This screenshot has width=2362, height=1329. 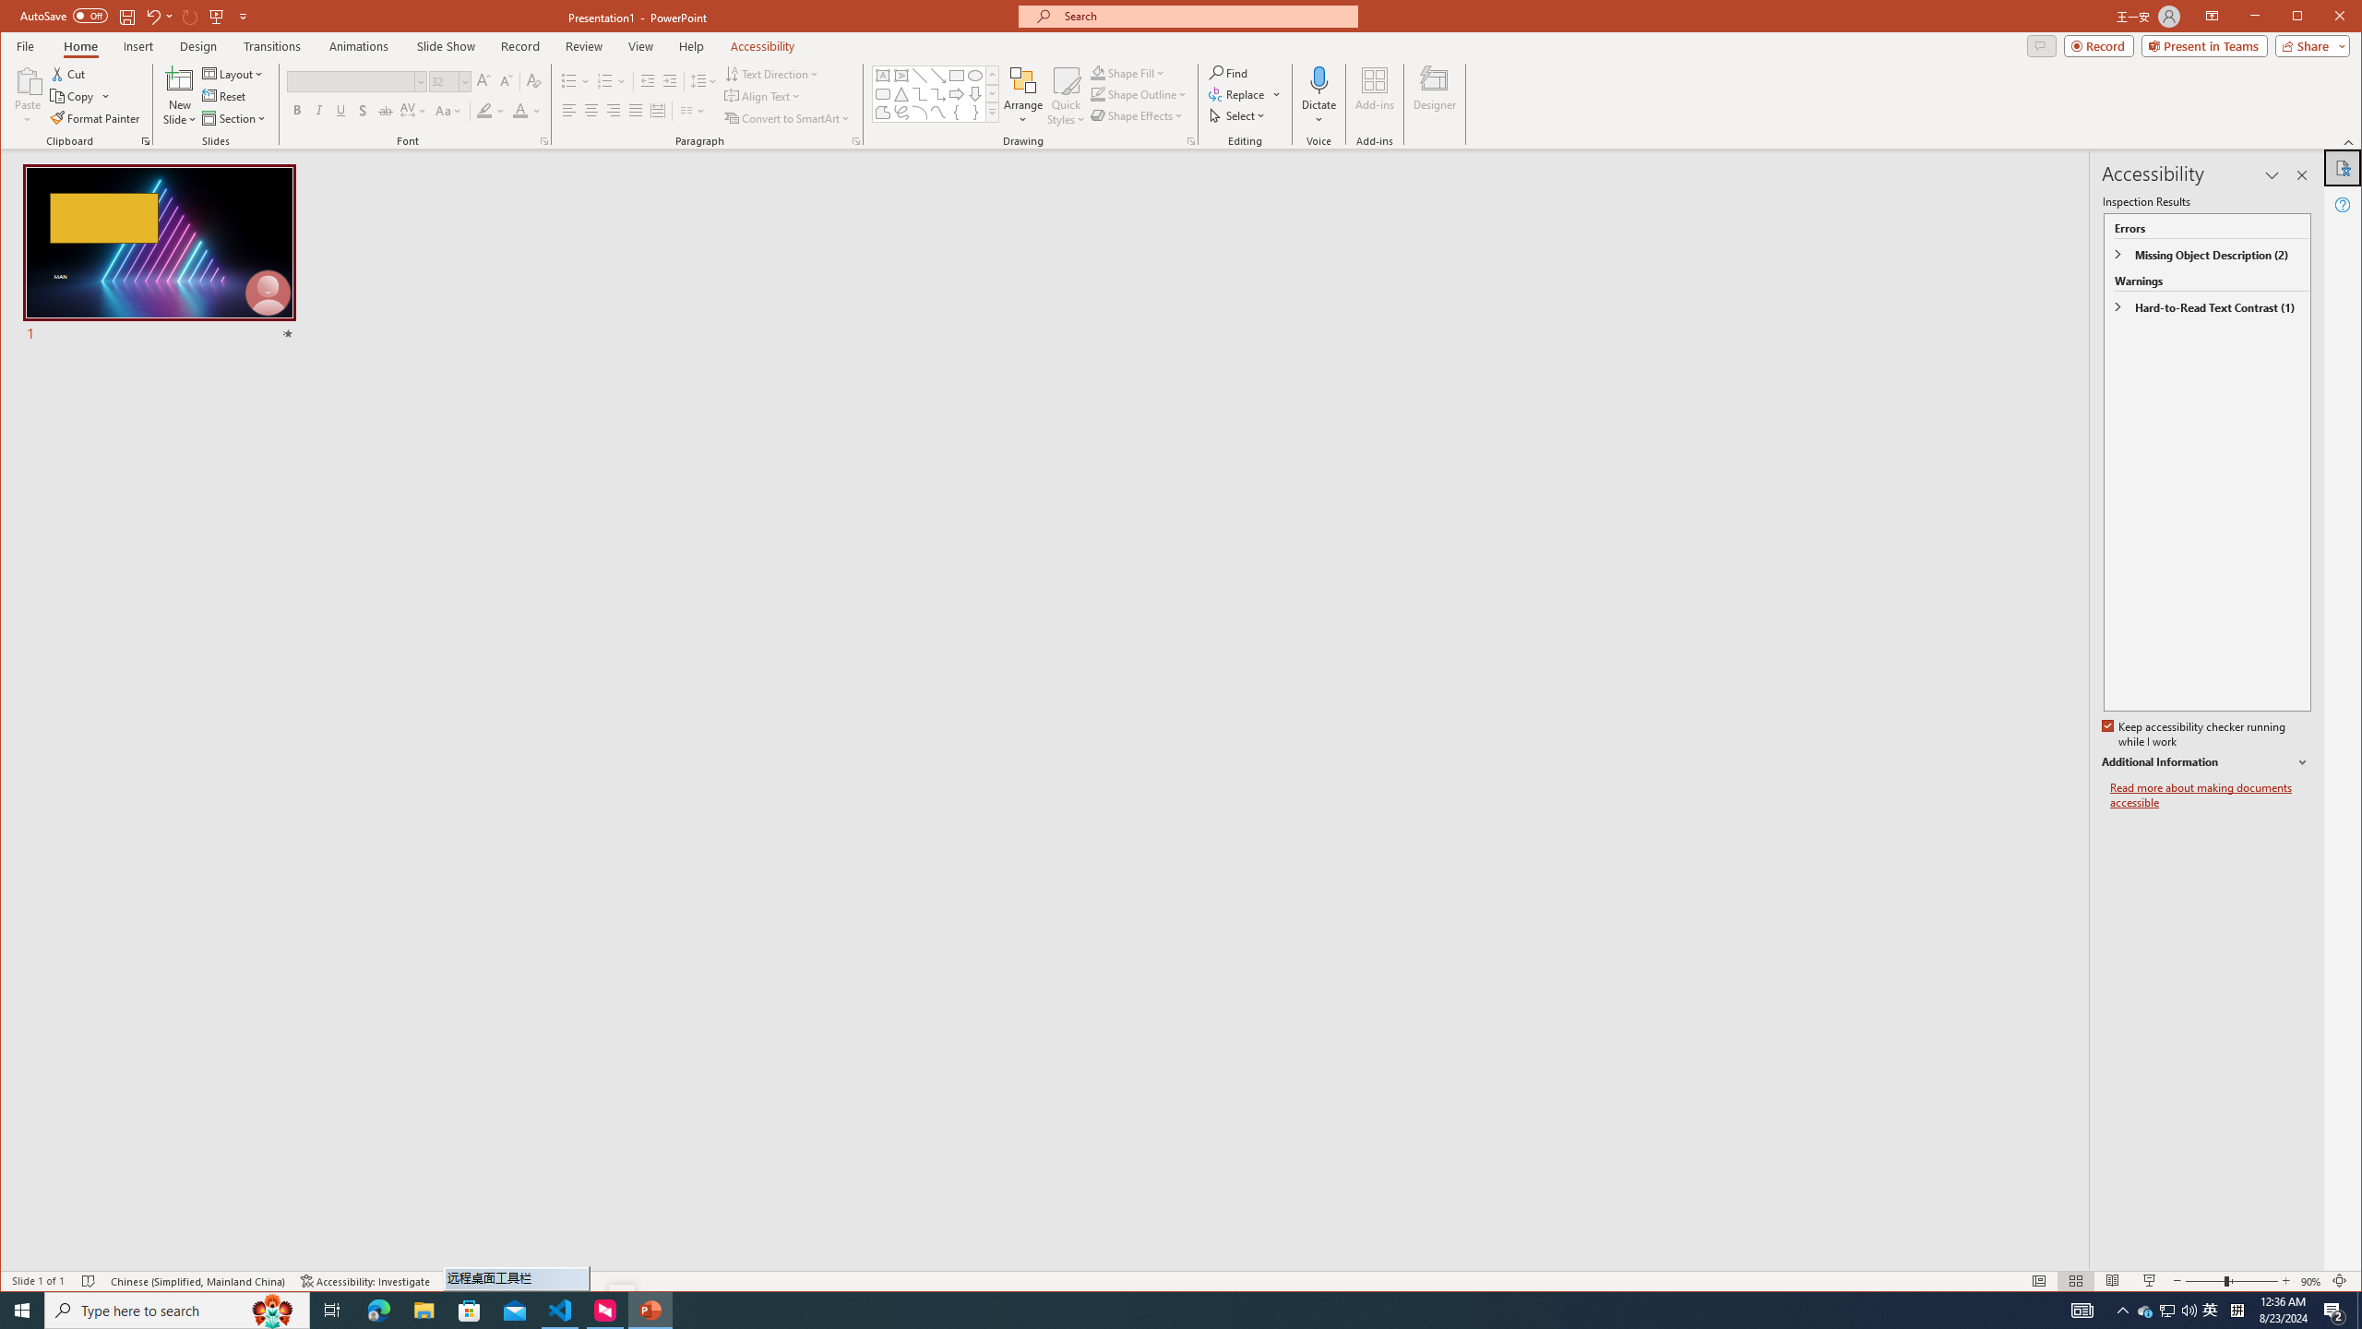 I want to click on Font, so click(x=351, y=81).